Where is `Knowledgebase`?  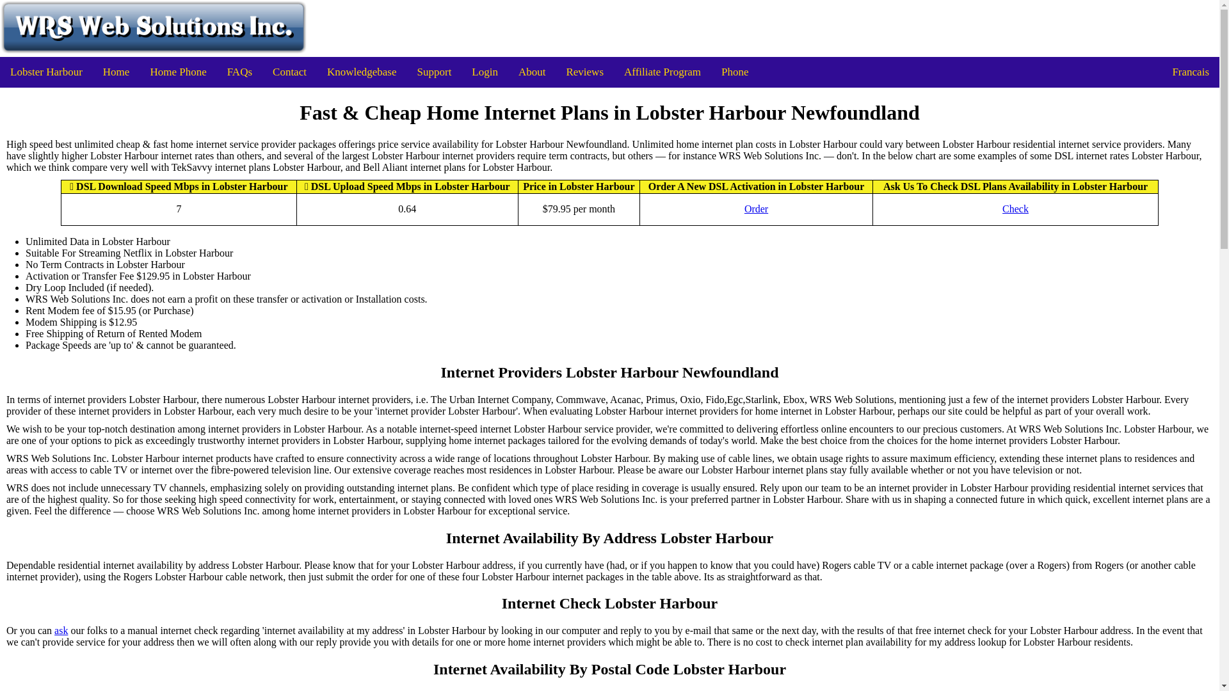 Knowledgebase is located at coordinates (362, 72).